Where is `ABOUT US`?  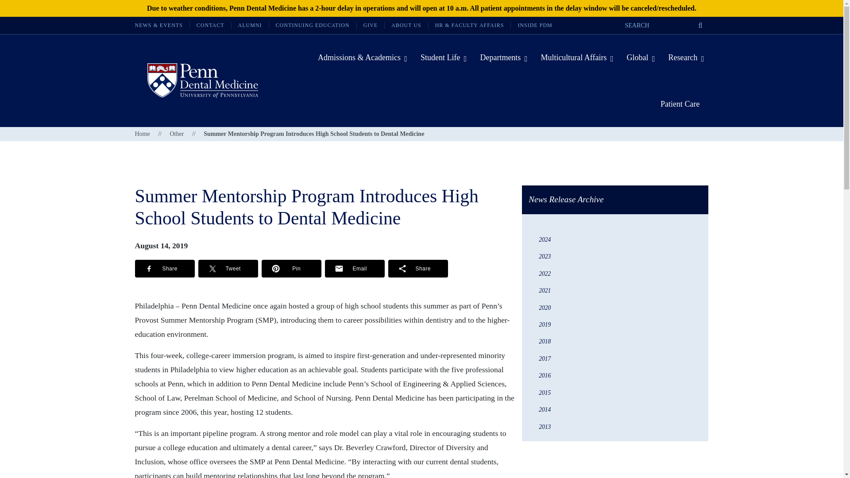
ABOUT US is located at coordinates (406, 25).